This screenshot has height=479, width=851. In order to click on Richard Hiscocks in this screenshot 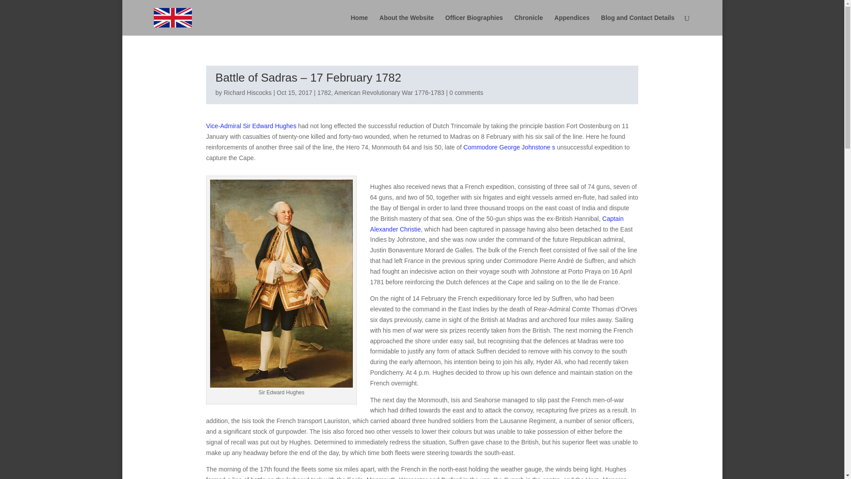, I will do `click(247, 92)`.